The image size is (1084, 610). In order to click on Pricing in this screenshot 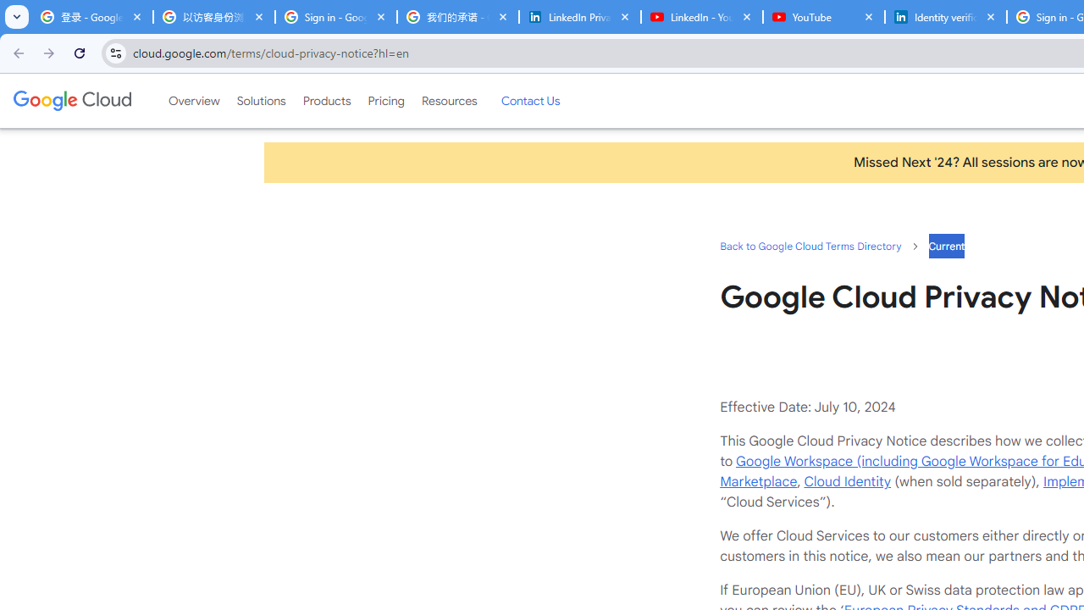, I will do `click(385, 101)`.